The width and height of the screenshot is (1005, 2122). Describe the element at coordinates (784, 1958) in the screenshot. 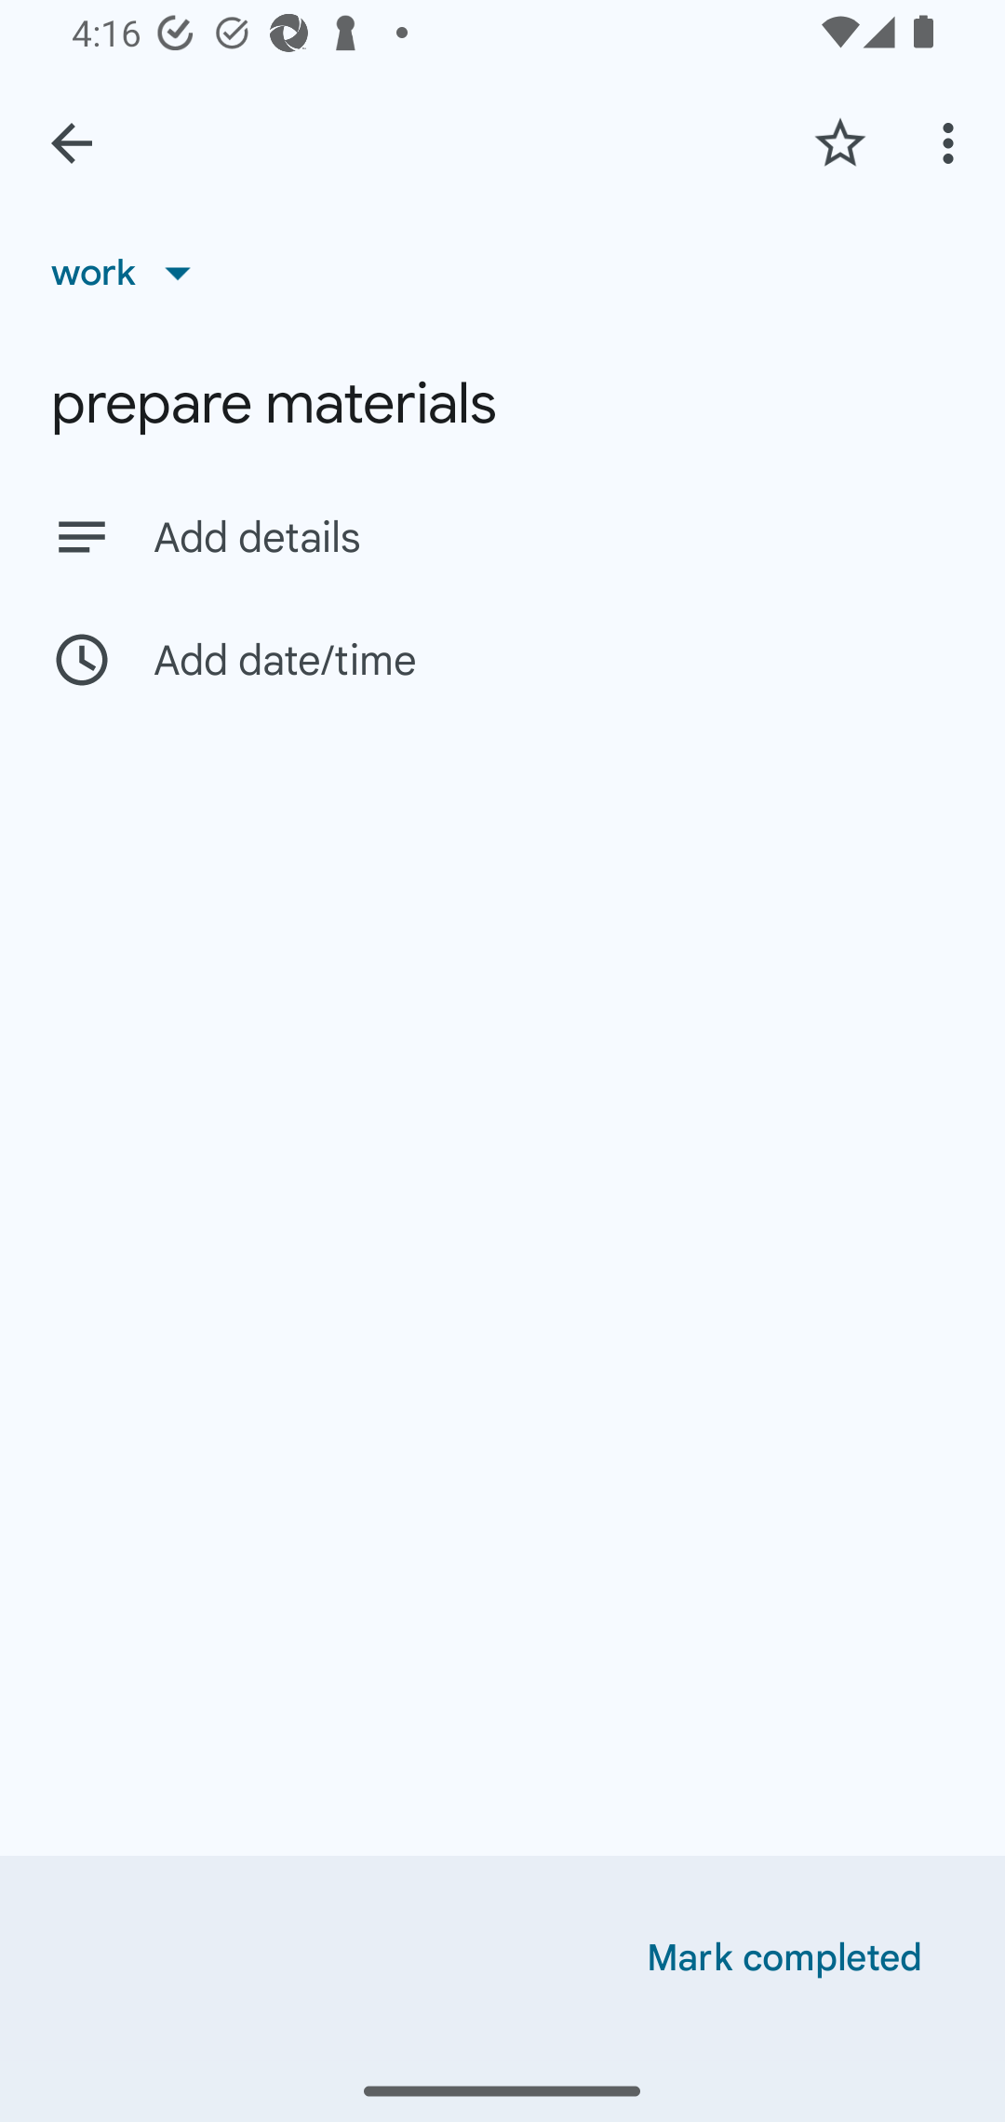

I see `Mark completed` at that location.